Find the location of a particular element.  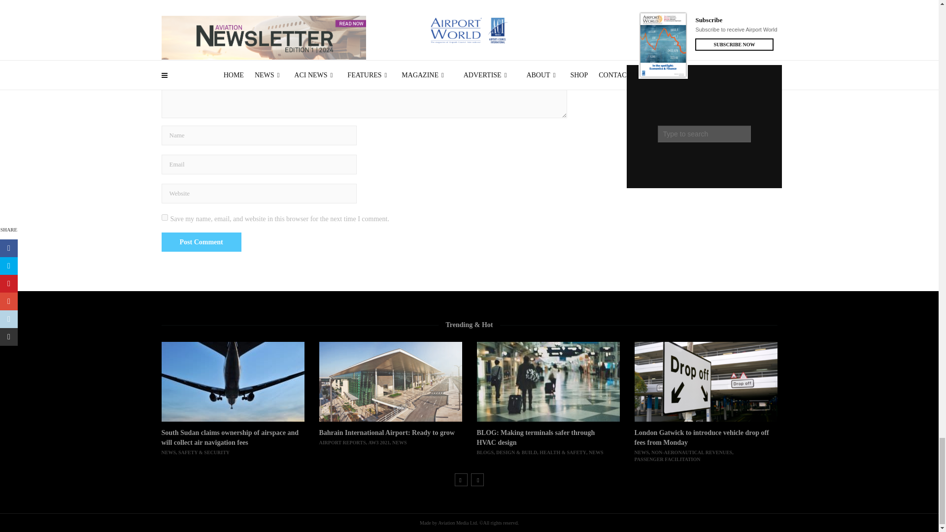

Post Comment is located at coordinates (201, 242).